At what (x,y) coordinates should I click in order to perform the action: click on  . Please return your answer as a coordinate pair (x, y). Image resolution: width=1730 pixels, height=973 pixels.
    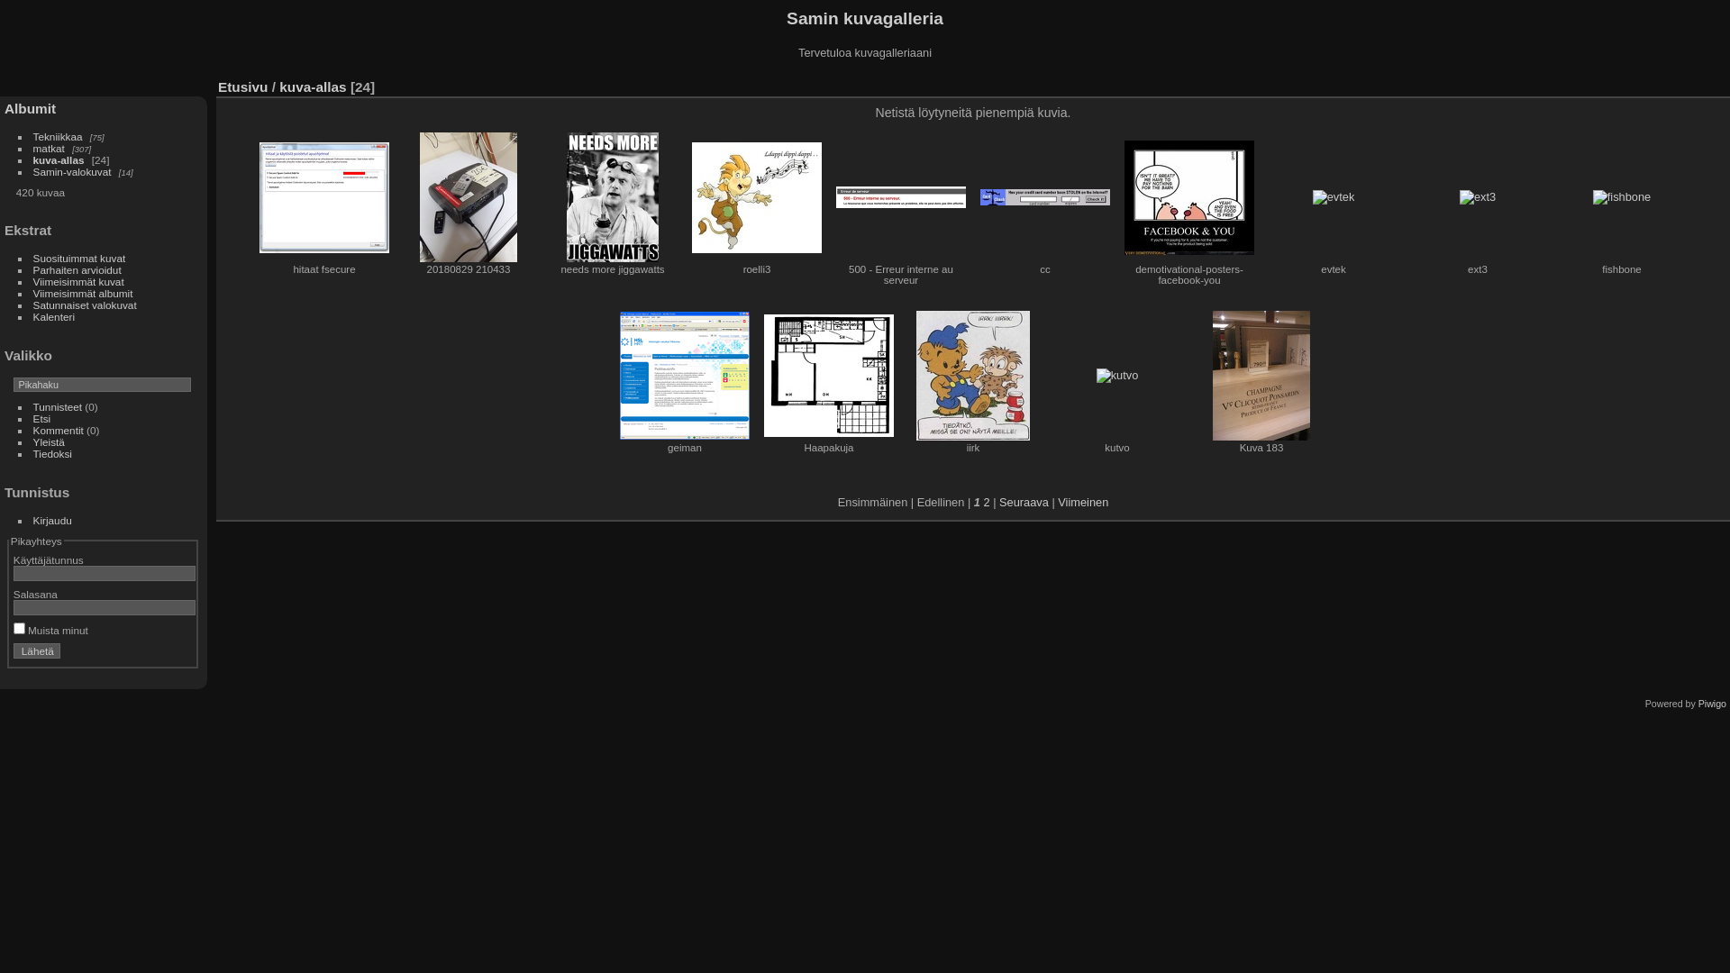
    Looking at the image, I should click on (1716, 83).